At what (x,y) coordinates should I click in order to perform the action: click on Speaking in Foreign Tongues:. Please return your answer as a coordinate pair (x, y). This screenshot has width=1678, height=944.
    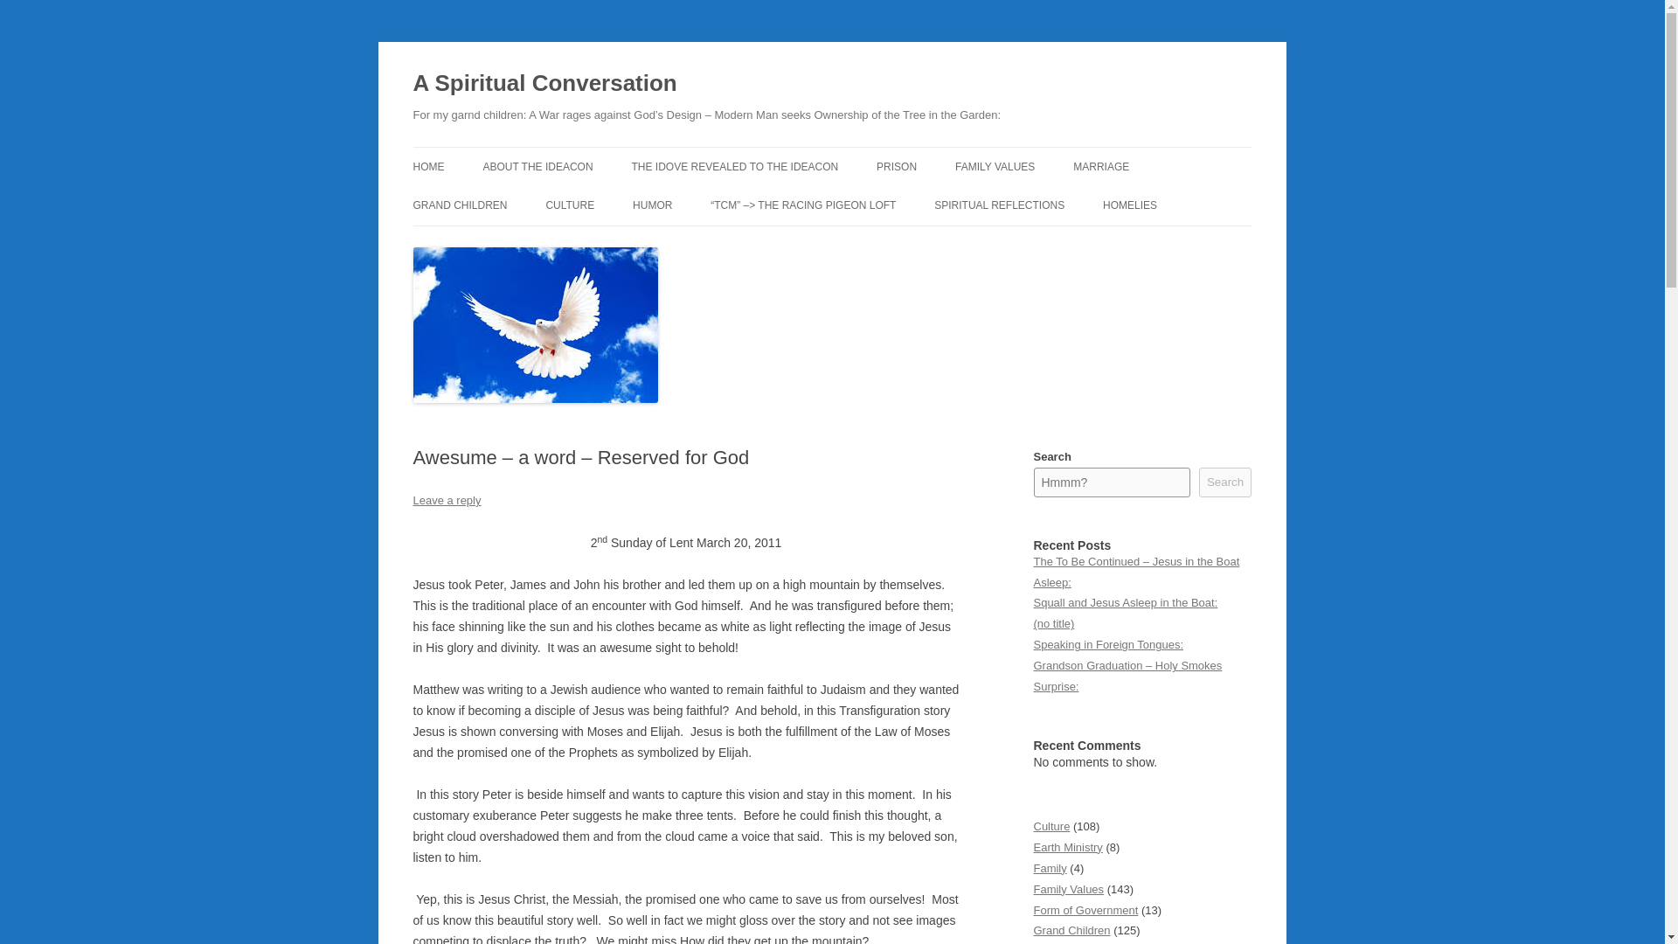
    Looking at the image, I should click on (1108, 645).